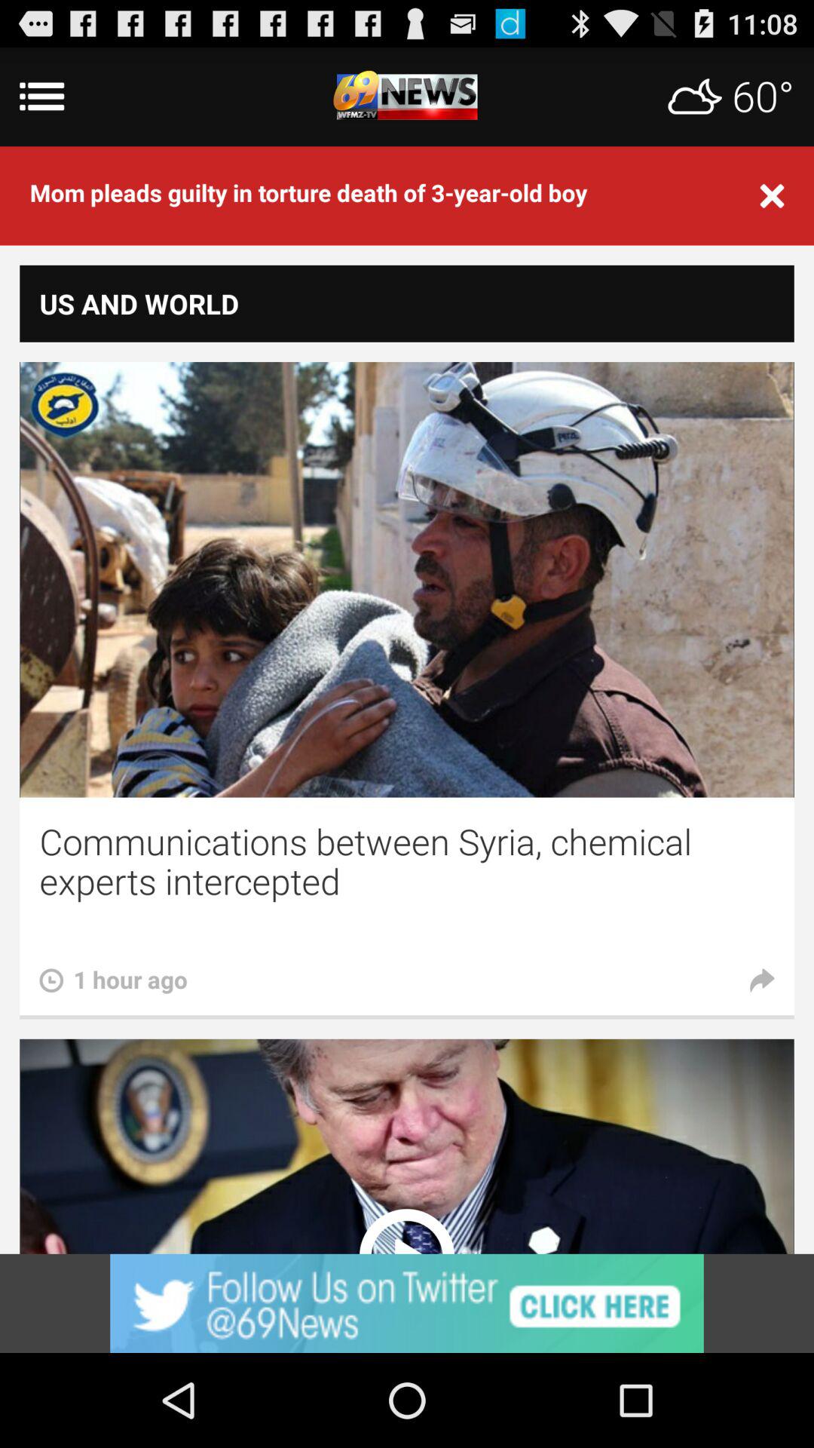 The width and height of the screenshot is (814, 1448). What do you see at coordinates (407, 1303) in the screenshot?
I see `go to our twitter` at bounding box center [407, 1303].